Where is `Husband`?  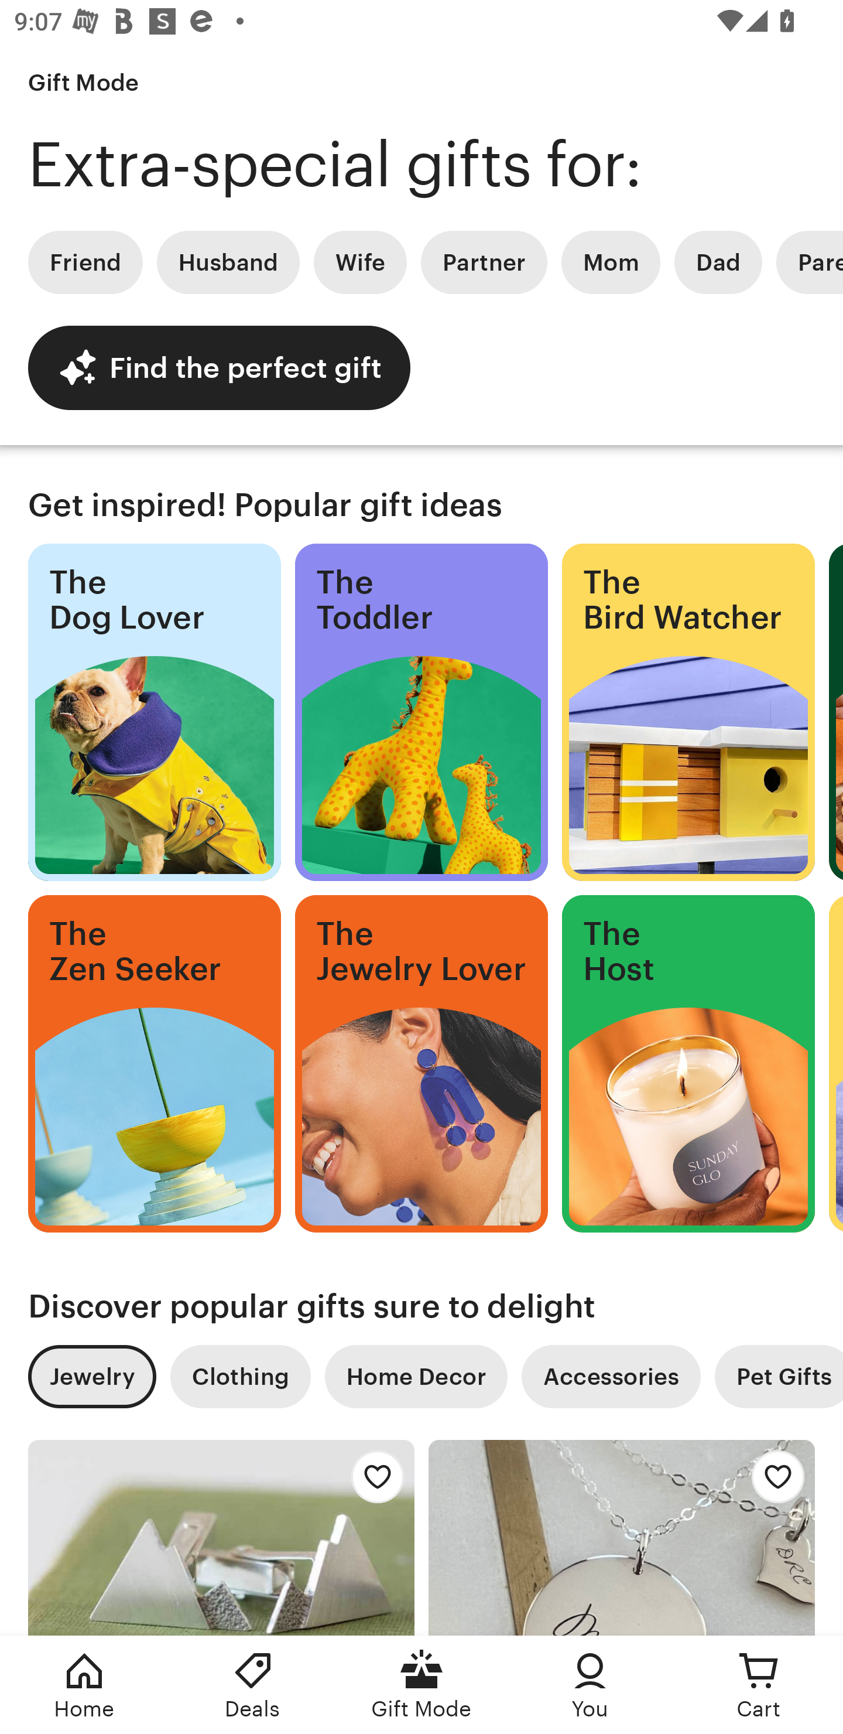 Husband is located at coordinates (228, 262).